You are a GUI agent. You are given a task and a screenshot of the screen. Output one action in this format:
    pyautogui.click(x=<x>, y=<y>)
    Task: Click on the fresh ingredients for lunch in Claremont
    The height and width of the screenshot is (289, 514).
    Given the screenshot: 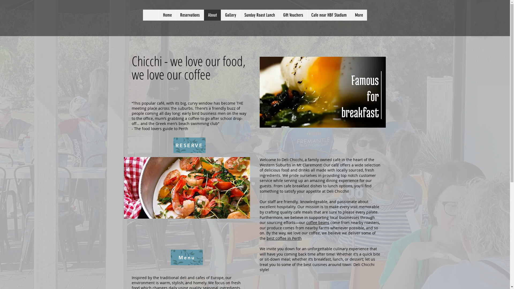 What is the action you would take?
    pyautogui.click(x=187, y=188)
    